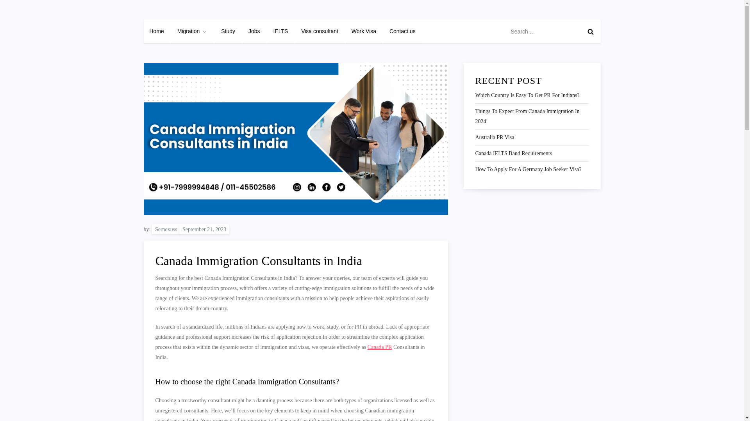  I want to click on Canada IELTS Band Requirements, so click(513, 154).